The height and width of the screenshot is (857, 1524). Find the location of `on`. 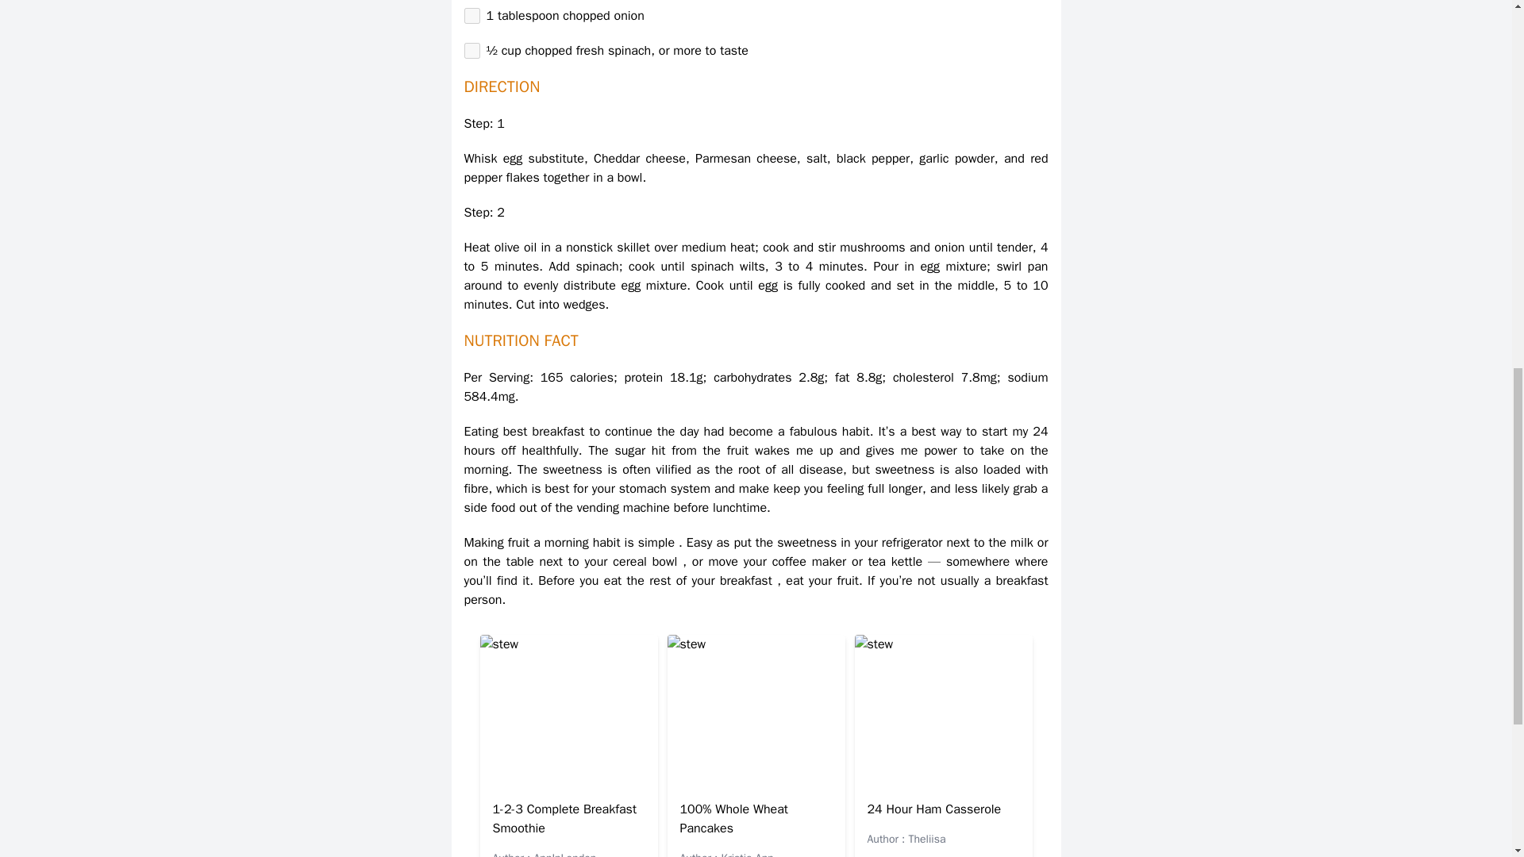

on is located at coordinates (471, 16).